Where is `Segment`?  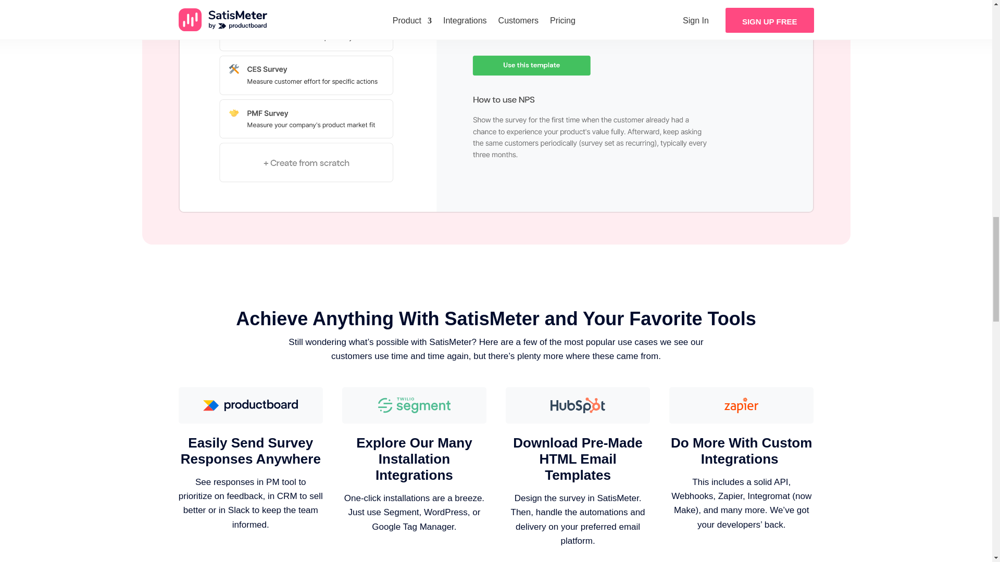
Segment is located at coordinates (414, 405).